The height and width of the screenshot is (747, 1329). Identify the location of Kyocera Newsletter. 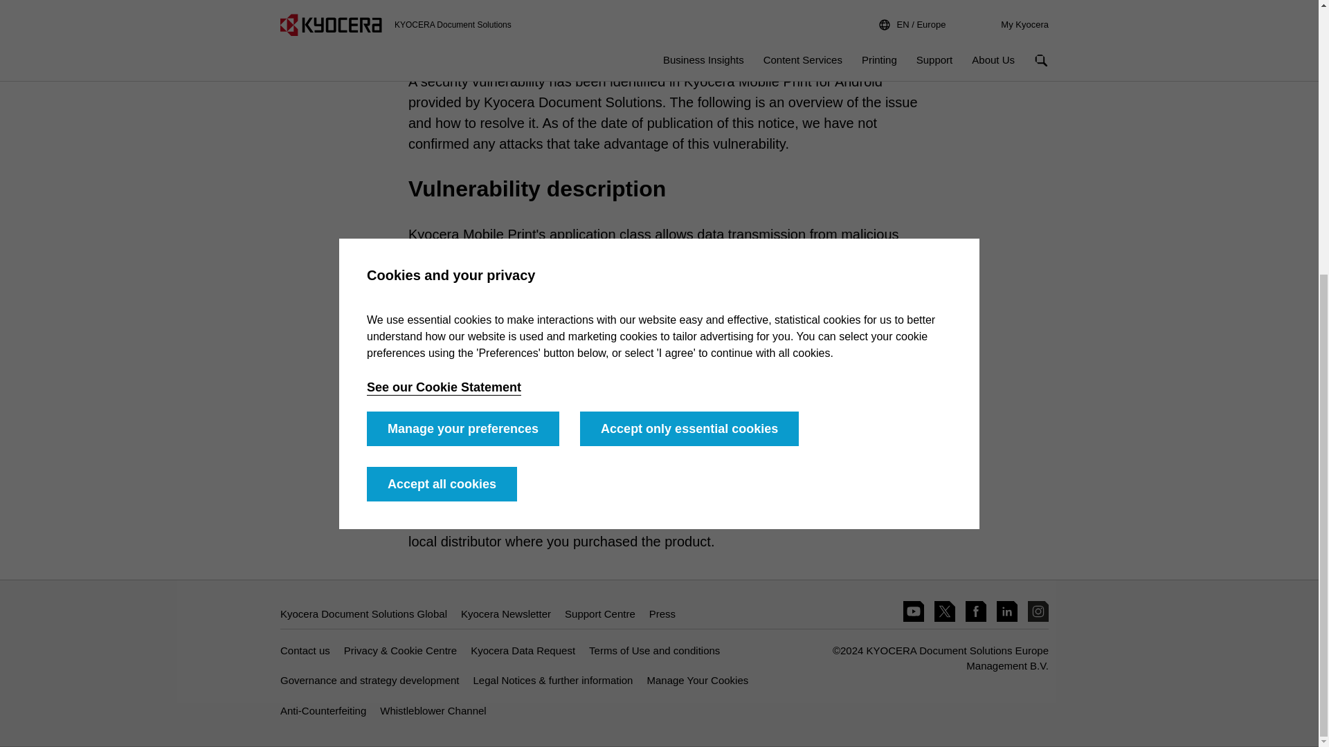
(506, 614).